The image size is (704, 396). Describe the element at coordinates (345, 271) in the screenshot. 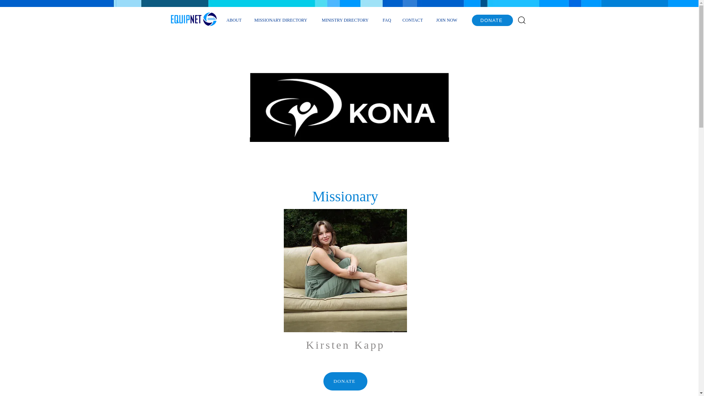

I see `Kirsten Kapp` at that location.